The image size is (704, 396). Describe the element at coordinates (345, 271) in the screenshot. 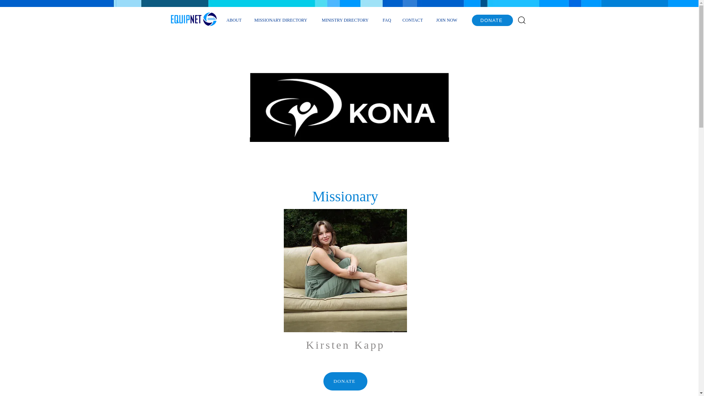

I see `Kirsten Kapp` at that location.